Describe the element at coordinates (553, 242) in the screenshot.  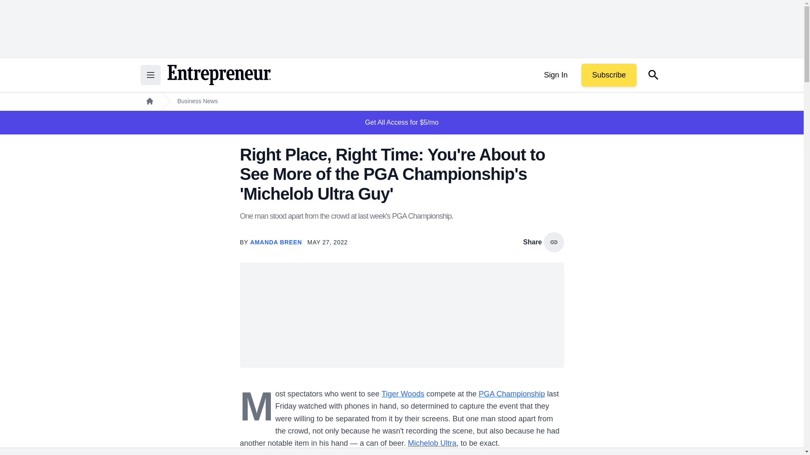
I see `copy` at that location.